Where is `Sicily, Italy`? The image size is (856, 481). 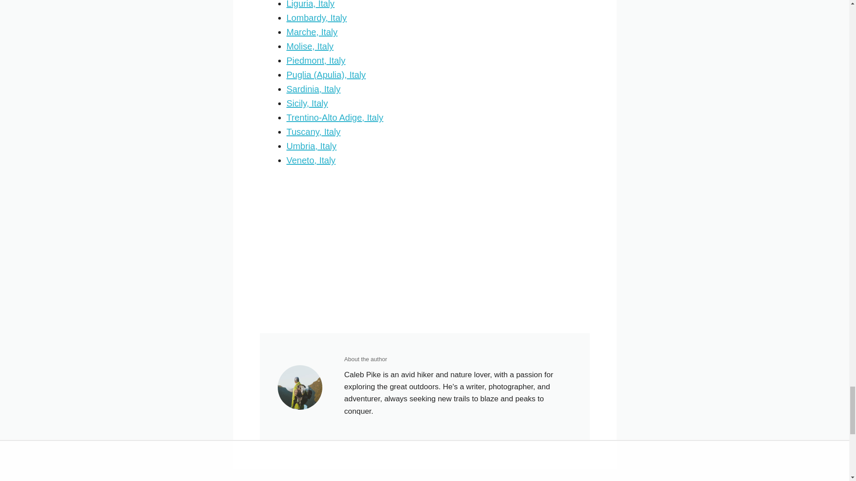 Sicily, Italy is located at coordinates (307, 103).